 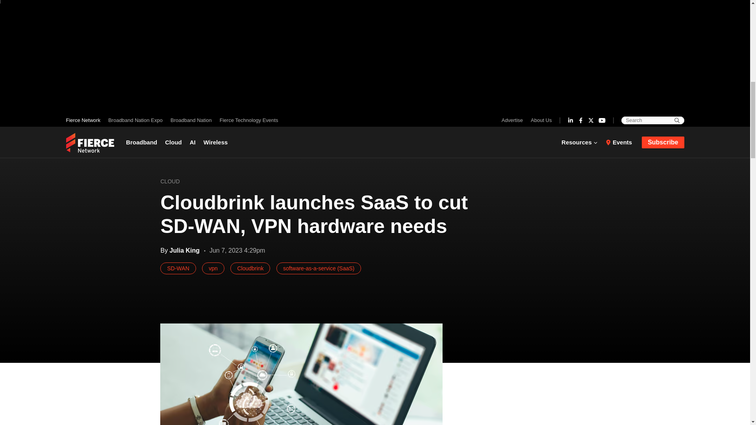 I want to click on Subscribe, so click(x=663, y=142).